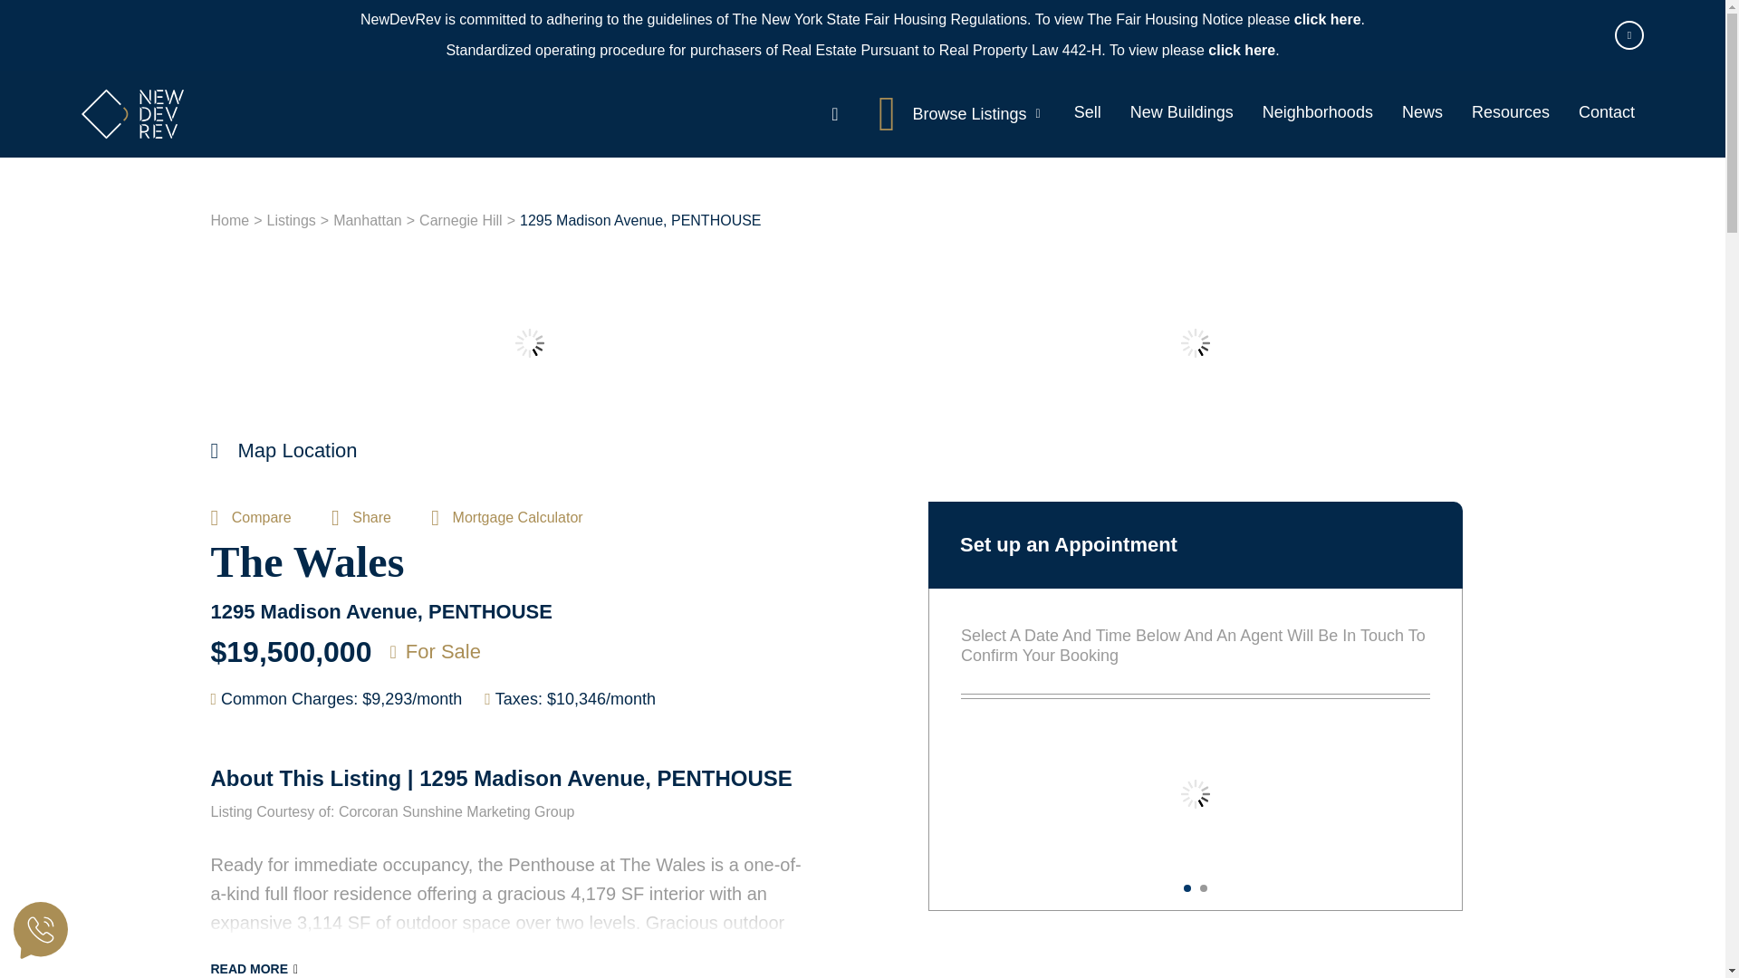 The height and width of the screenshot is (978, 1739). What do you see at coordinates (1182, 112) in the screenshot?
I see `New Buildings` at bounding box center [1182, 112].